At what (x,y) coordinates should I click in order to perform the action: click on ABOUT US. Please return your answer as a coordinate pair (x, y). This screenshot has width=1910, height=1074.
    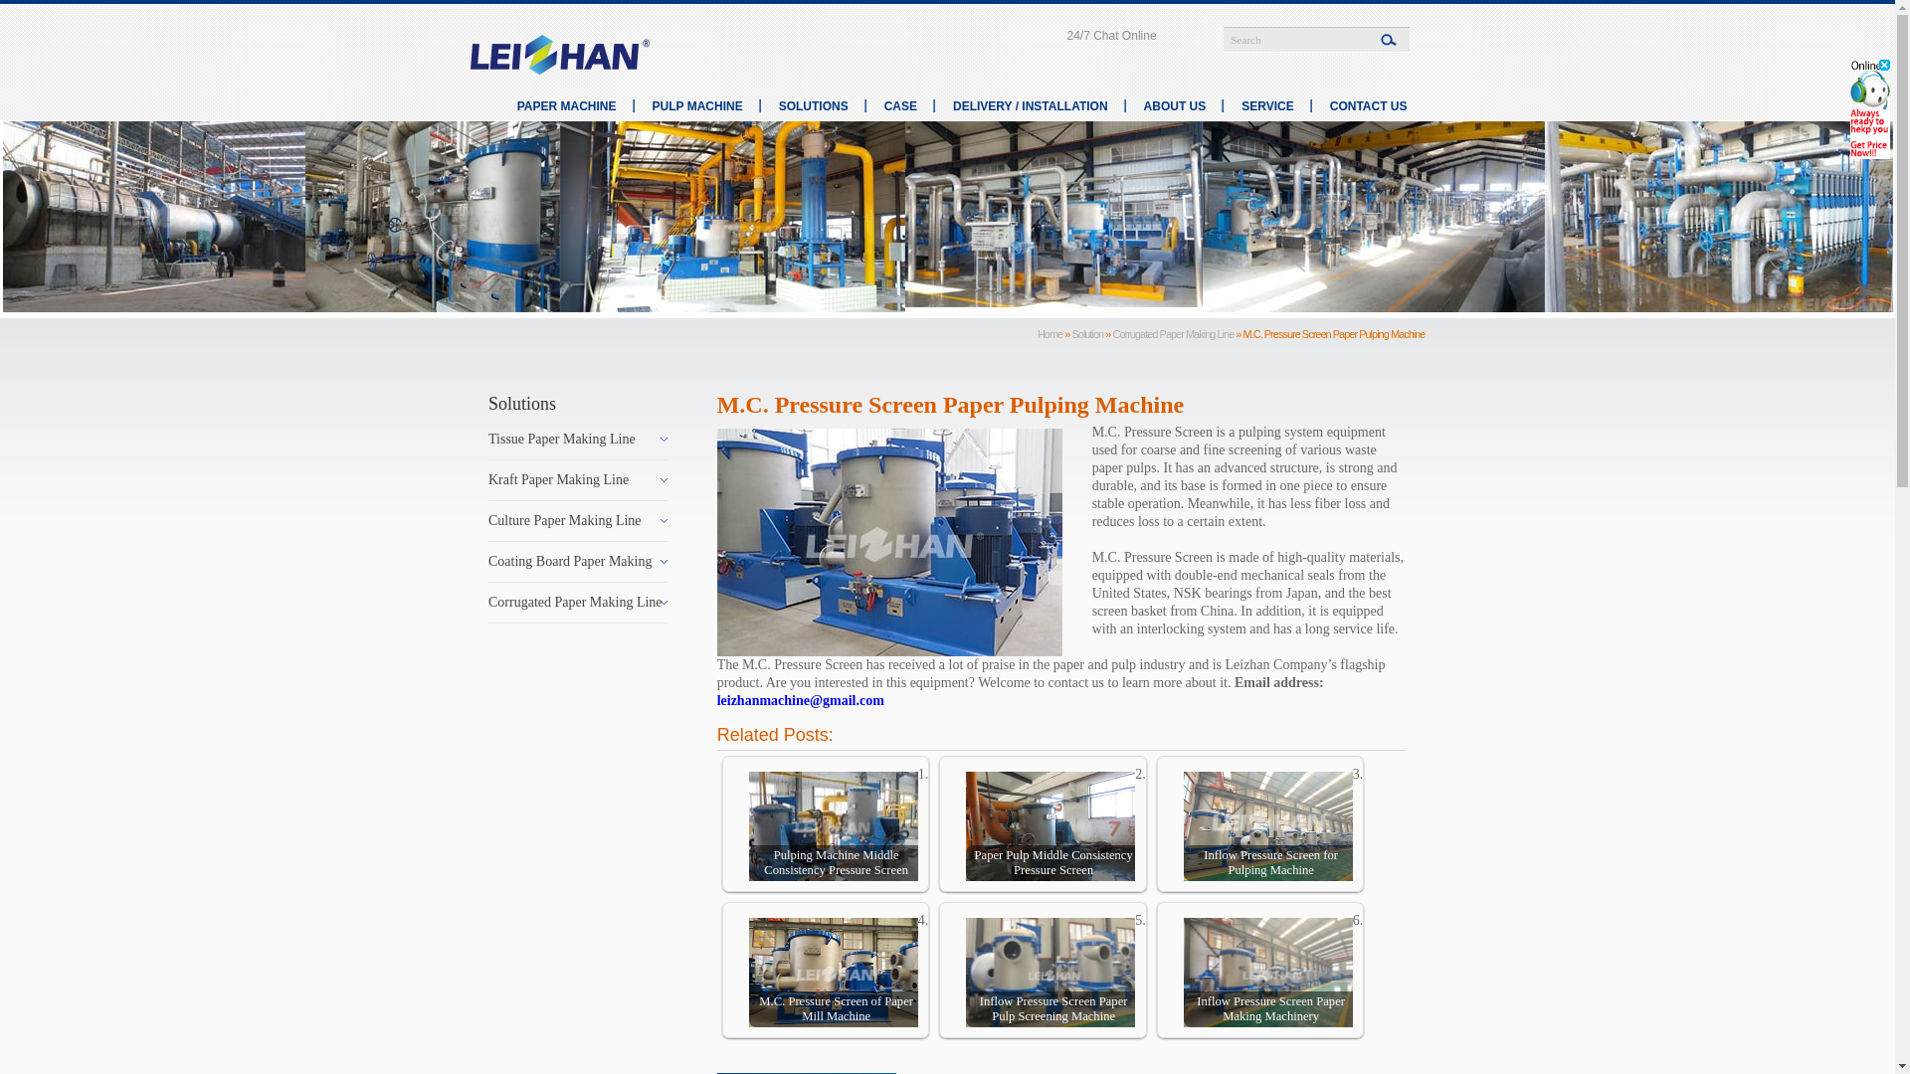
    Looking at the image, I should click on (1176, 106).